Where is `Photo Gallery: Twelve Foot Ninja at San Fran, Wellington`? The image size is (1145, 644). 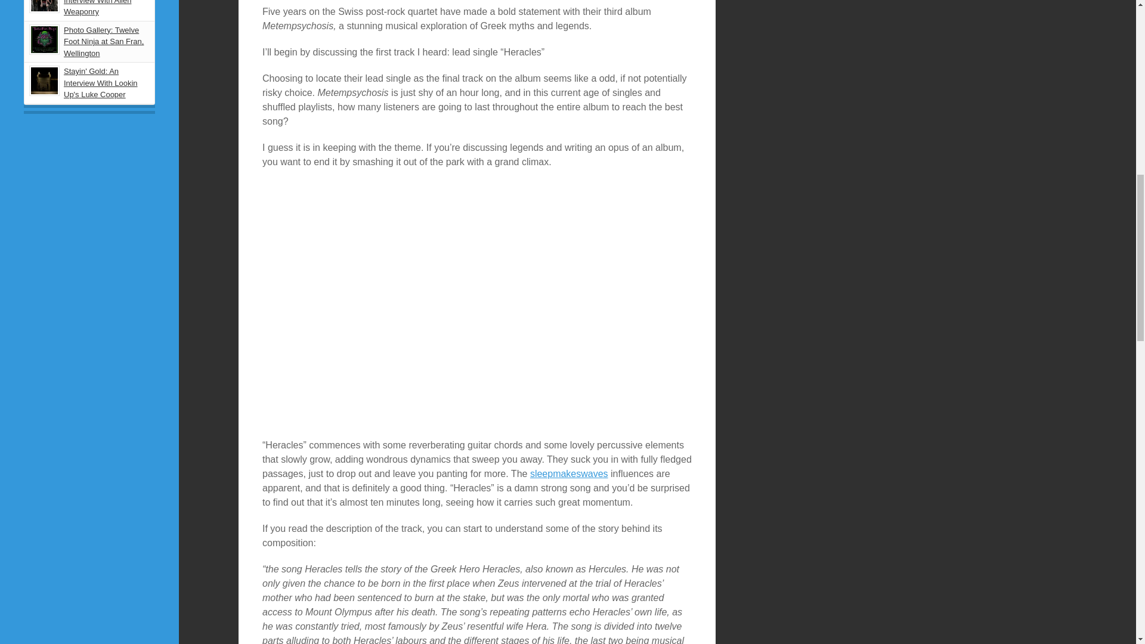 Photo Gallery: Twelve Foot Ninja at San Fran, Wellington is located at coordinates (104, 42).